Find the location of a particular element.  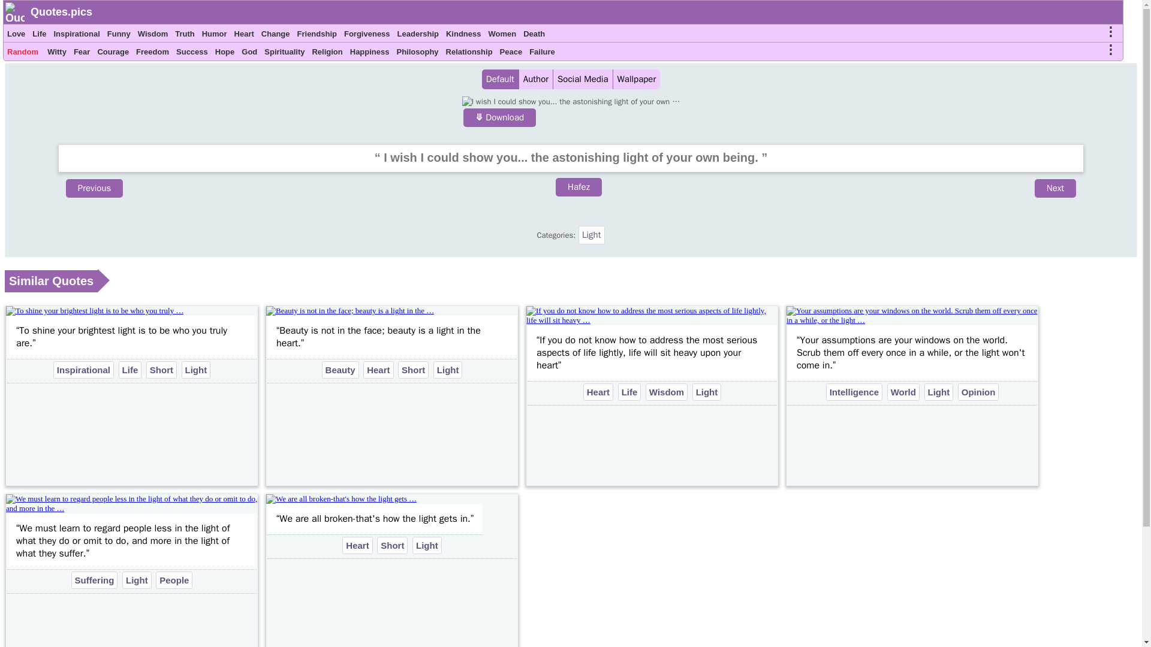

Death is located at coordinates (534, 35).